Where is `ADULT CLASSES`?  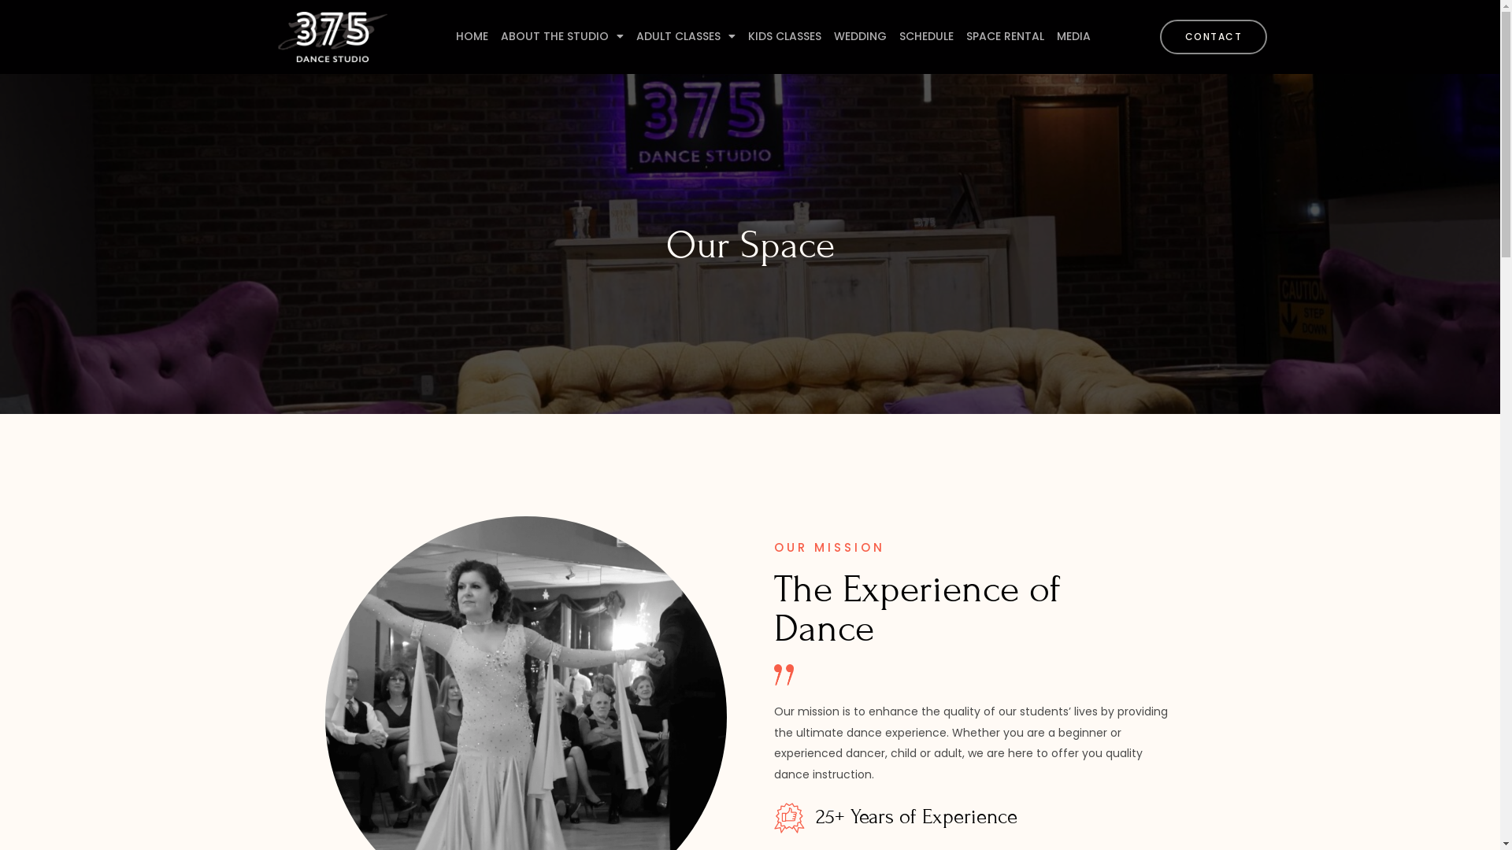
ADULT CLASSES is located at coordinates (686, 36).